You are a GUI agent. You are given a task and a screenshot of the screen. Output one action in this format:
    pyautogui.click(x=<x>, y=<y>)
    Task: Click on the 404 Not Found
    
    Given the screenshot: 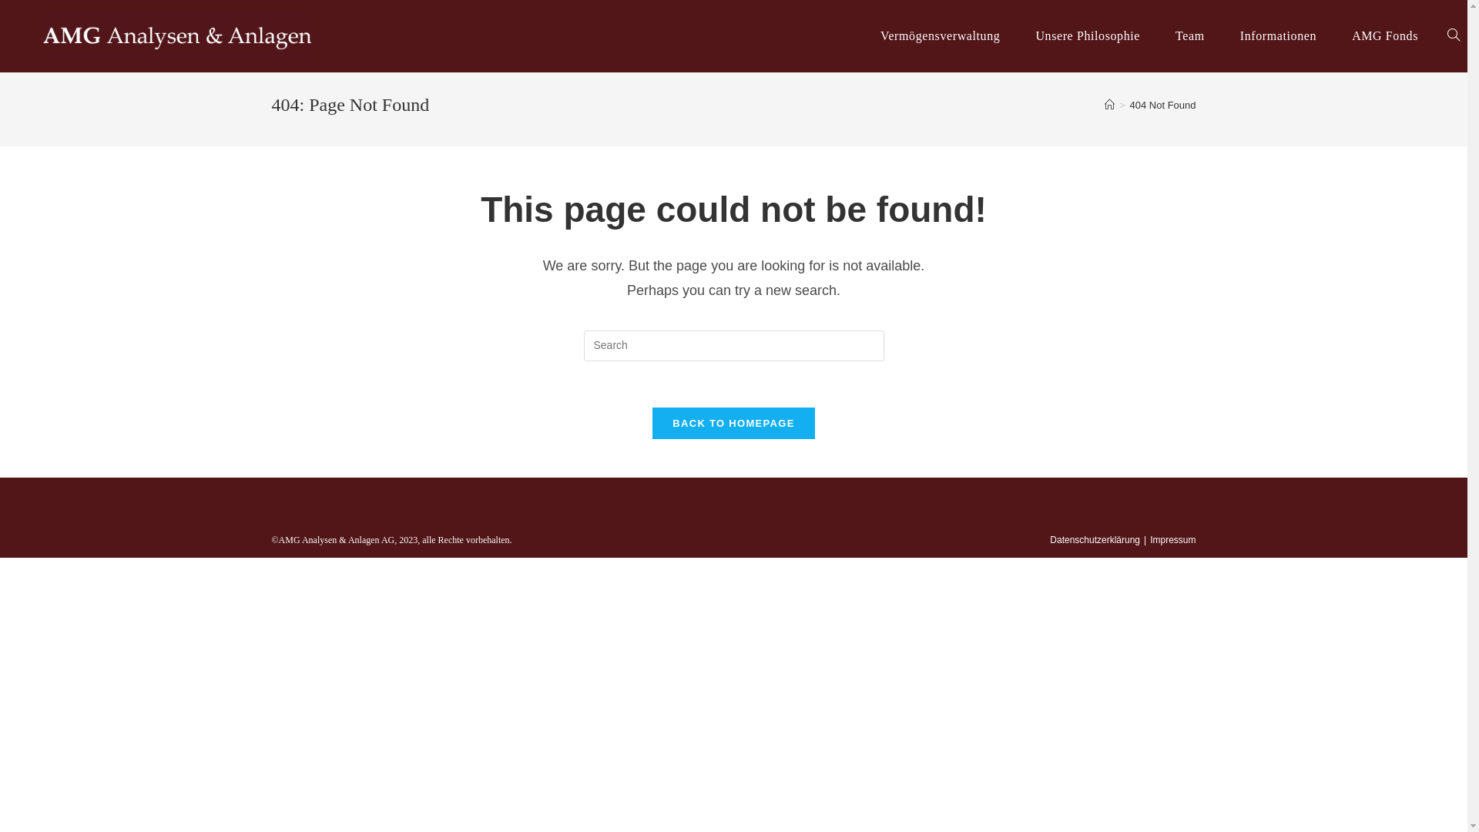 What is the action you would take?
    pyautogui.click(x=1162, y=105)
    